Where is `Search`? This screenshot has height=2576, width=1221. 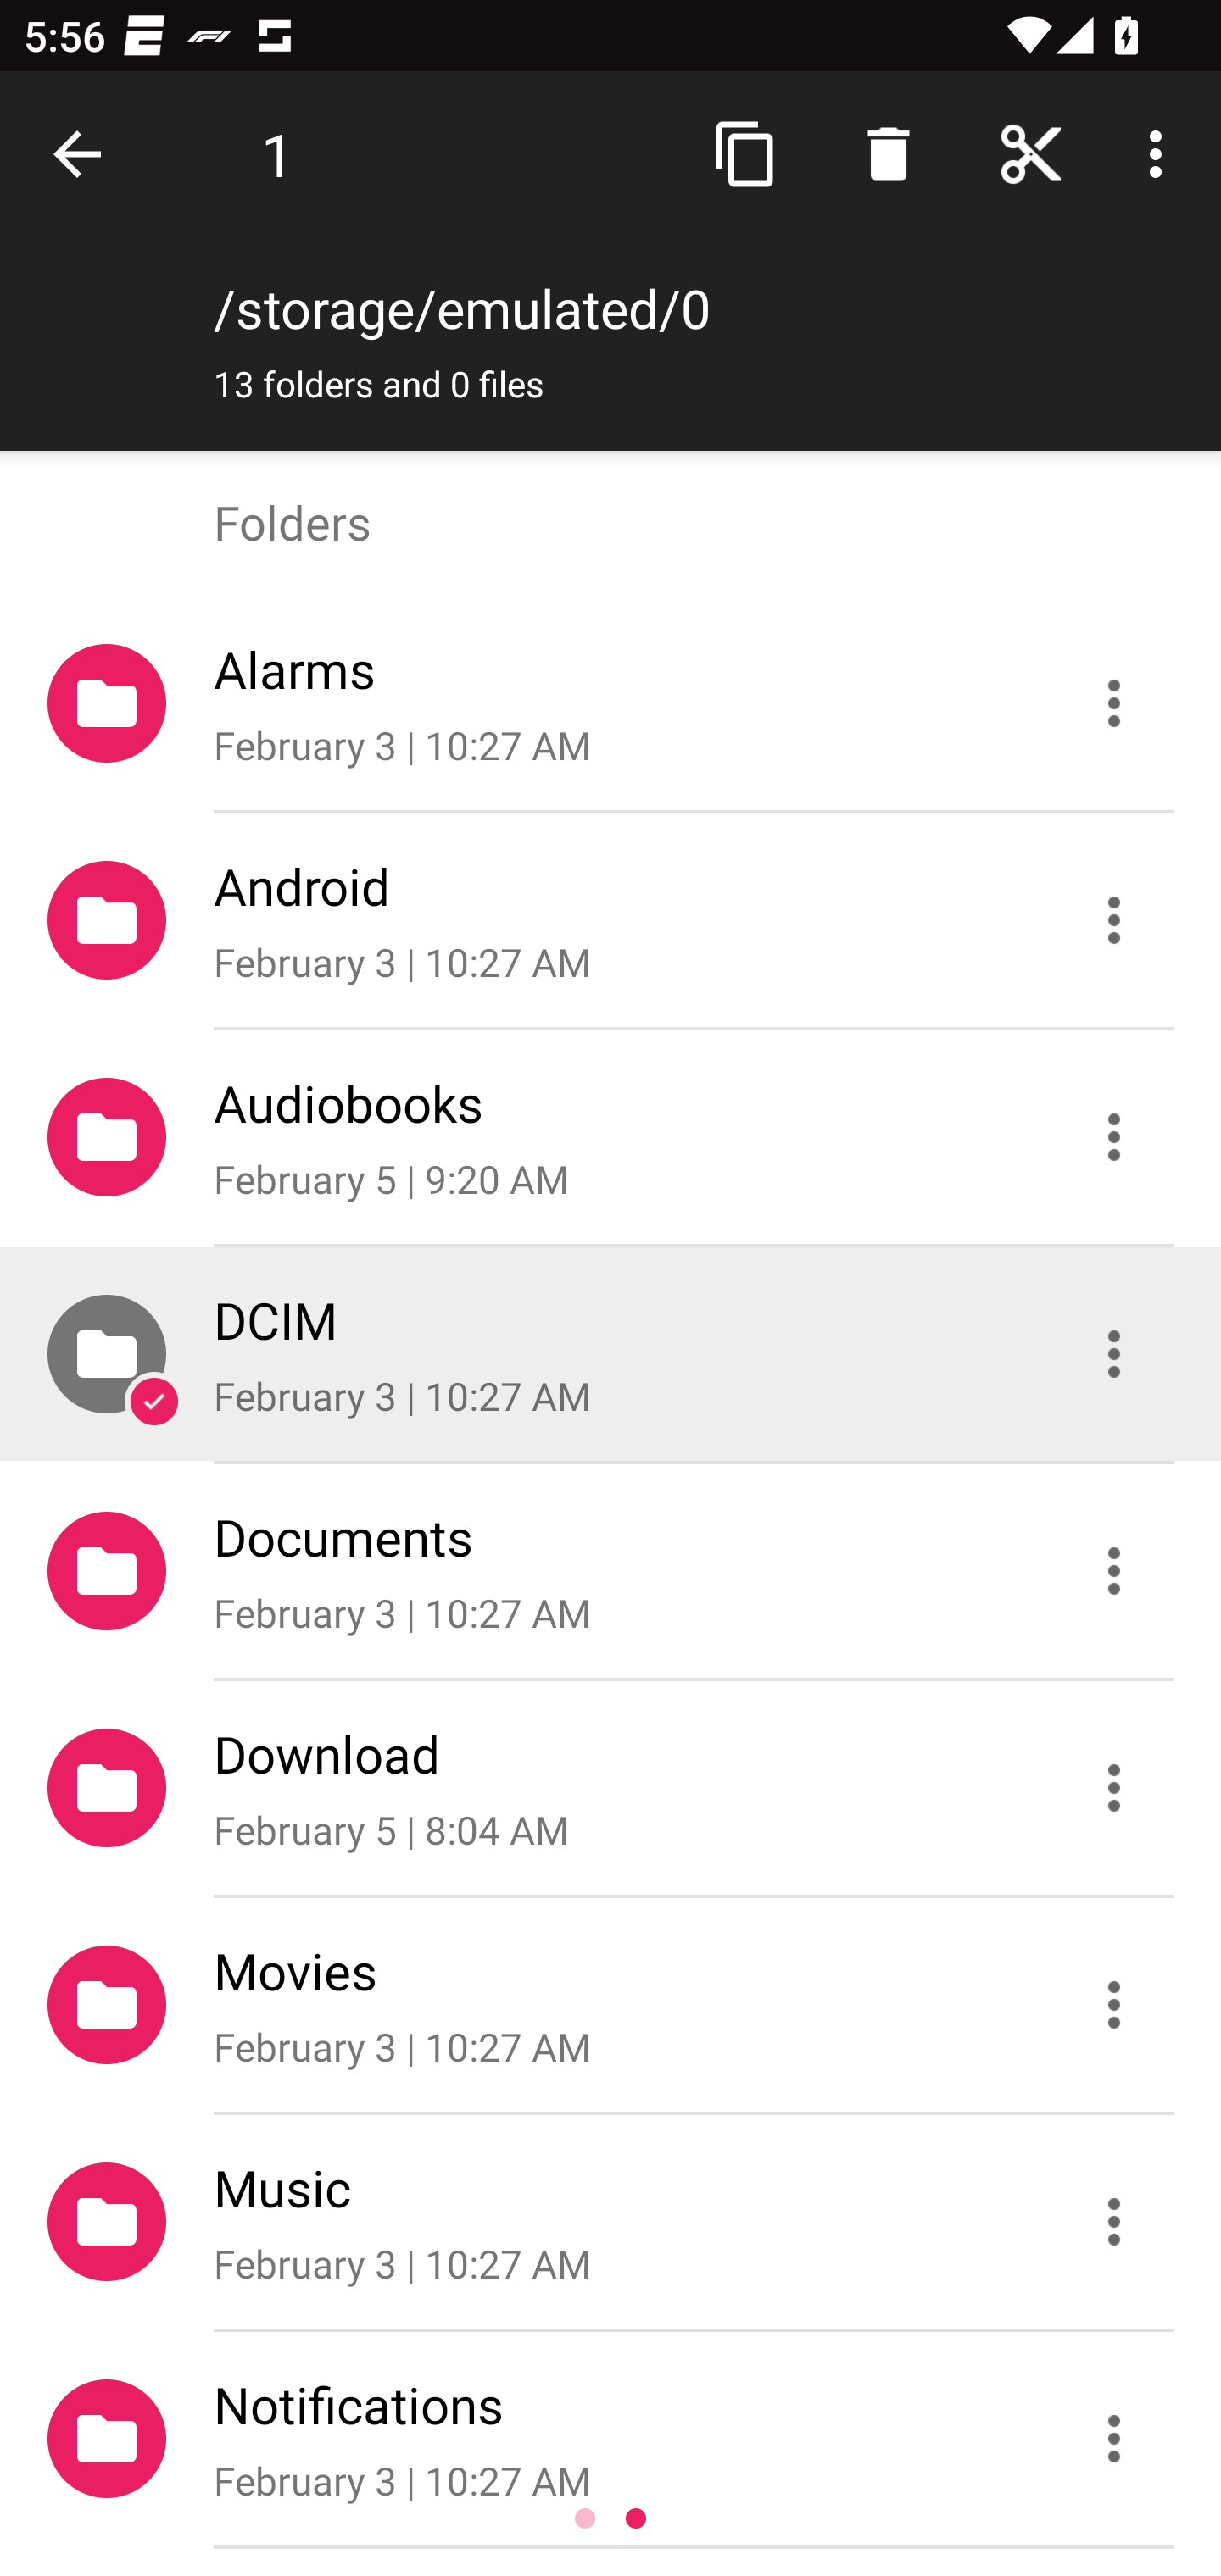 Search is located at coordinates (888, 154).